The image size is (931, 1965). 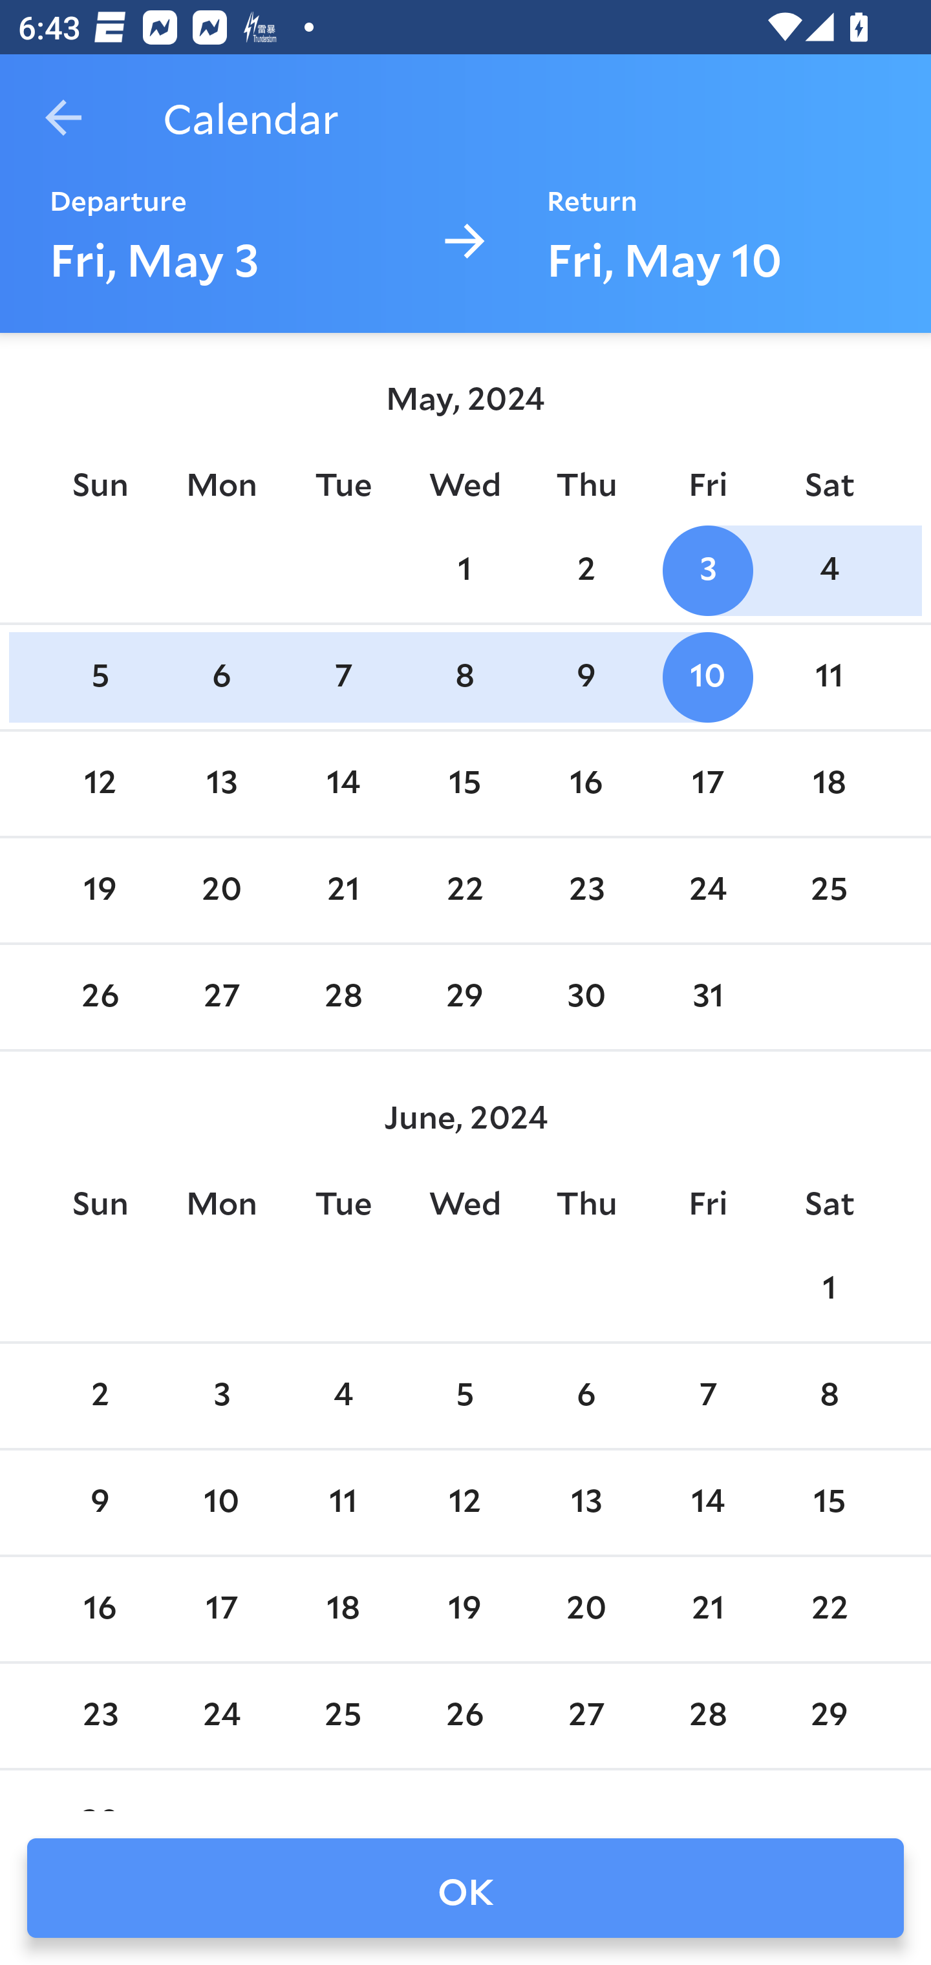 I want to click on 5, so click(x=465, y=1397).